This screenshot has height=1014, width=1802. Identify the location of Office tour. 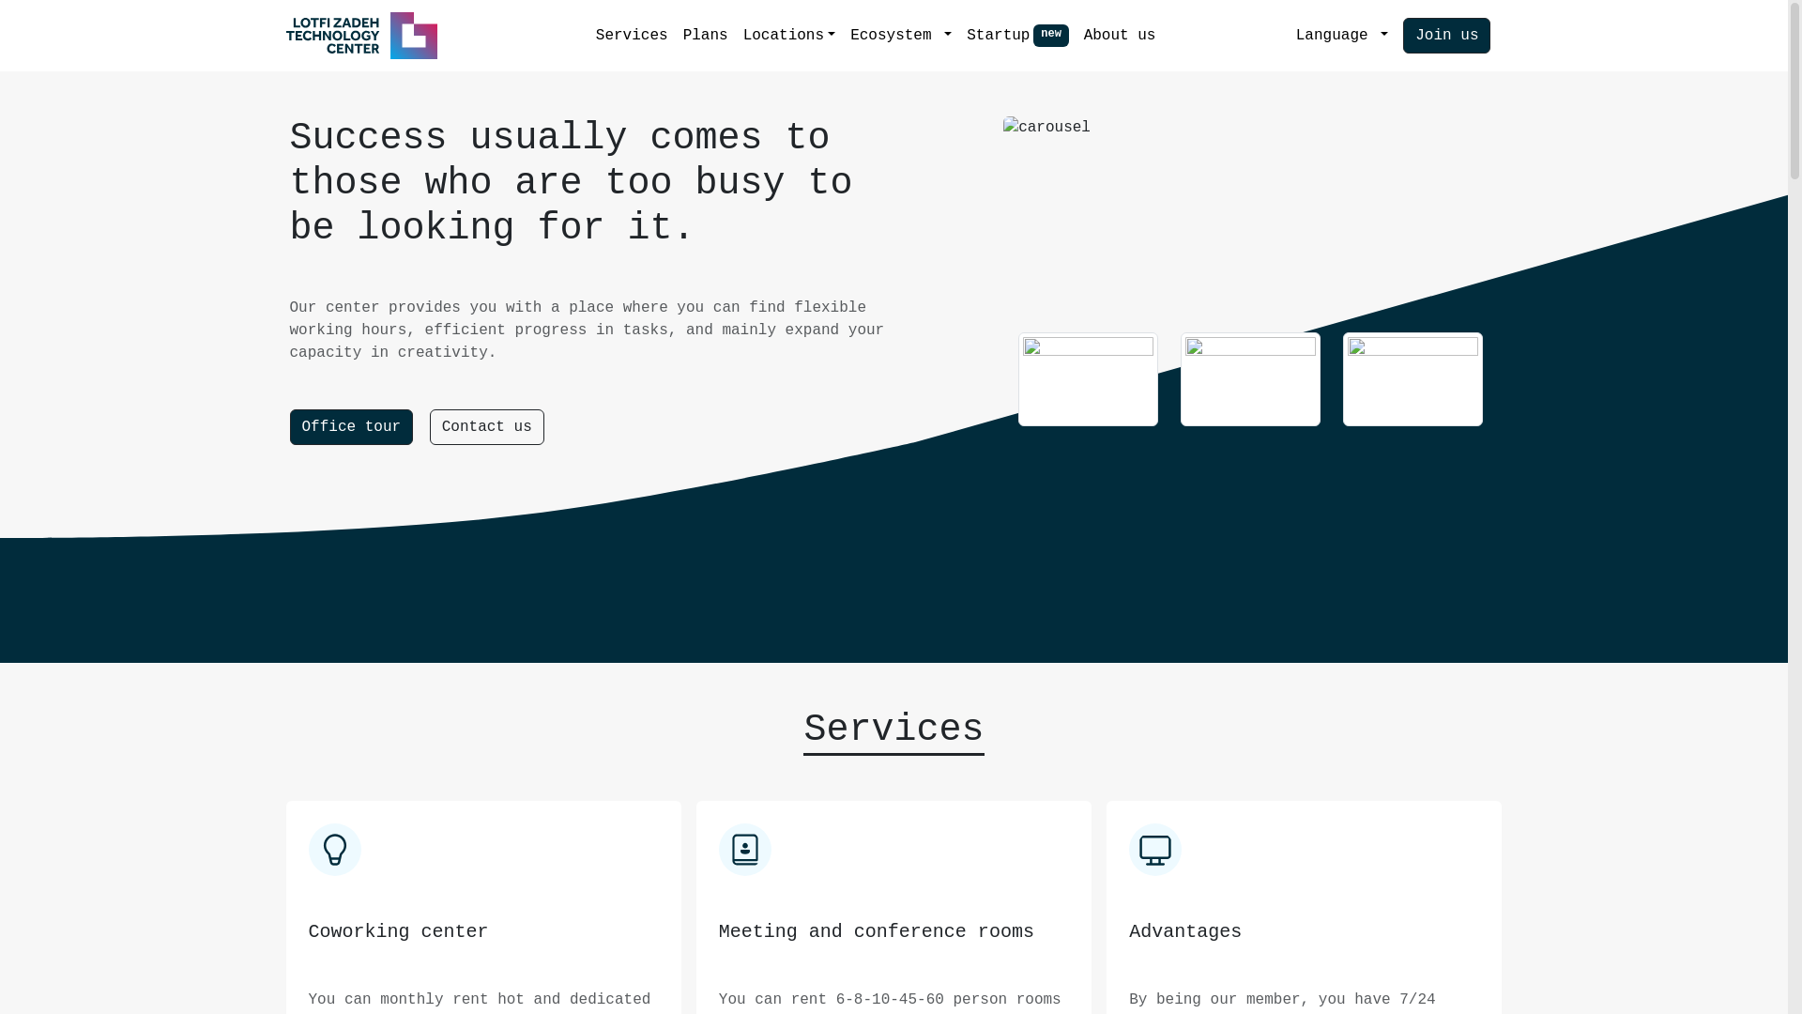
(351, 427).